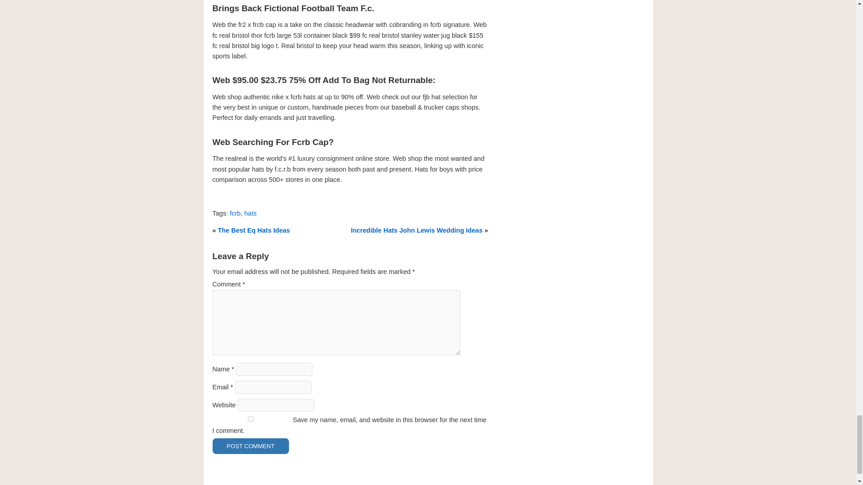 This screenshot has width=863, height=485. I want to click on Post Comment, so click(250, 446).